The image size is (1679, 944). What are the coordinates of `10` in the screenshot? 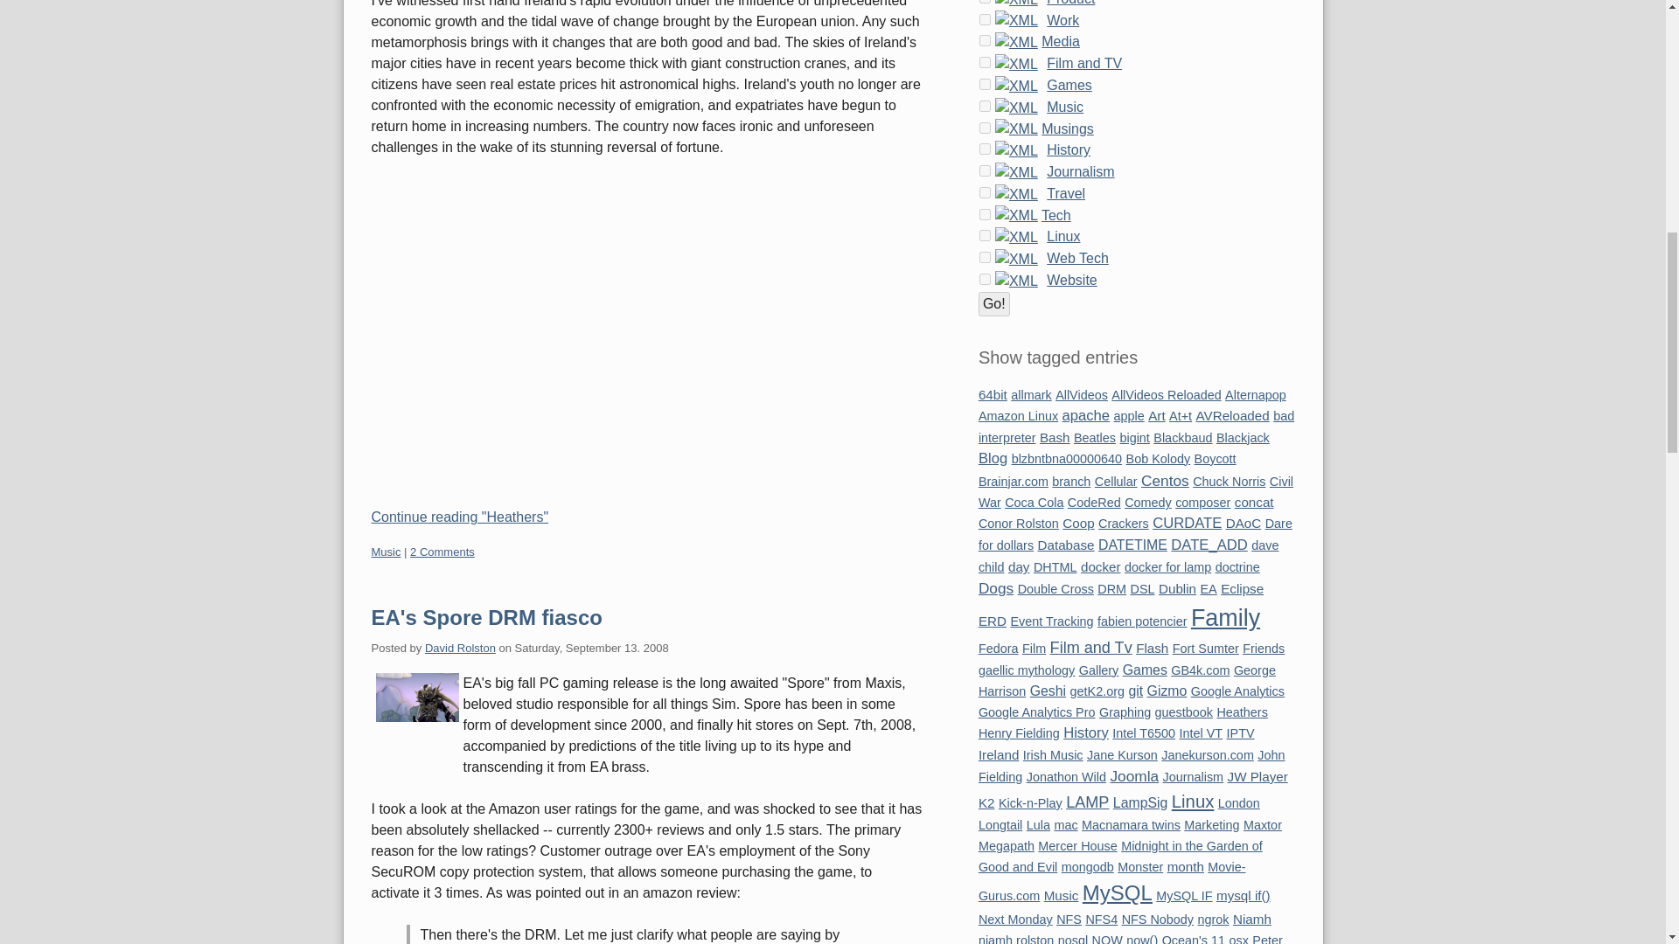 It's located at (985, 236).